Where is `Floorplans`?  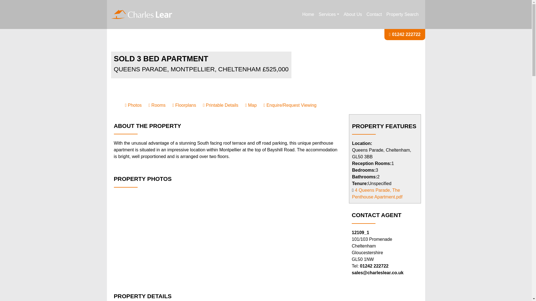 Floorplans is located at coordinates (184, 105).